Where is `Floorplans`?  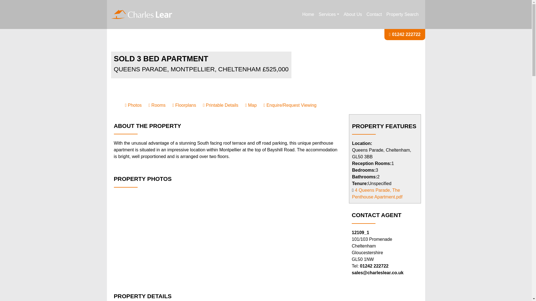 Floorplans is located at coordinates (184, 105).